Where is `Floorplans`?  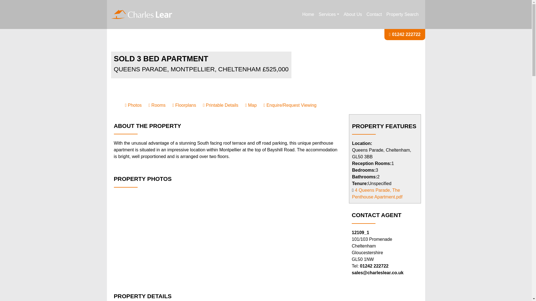 Floorplans is located at coordinates (184, 105).